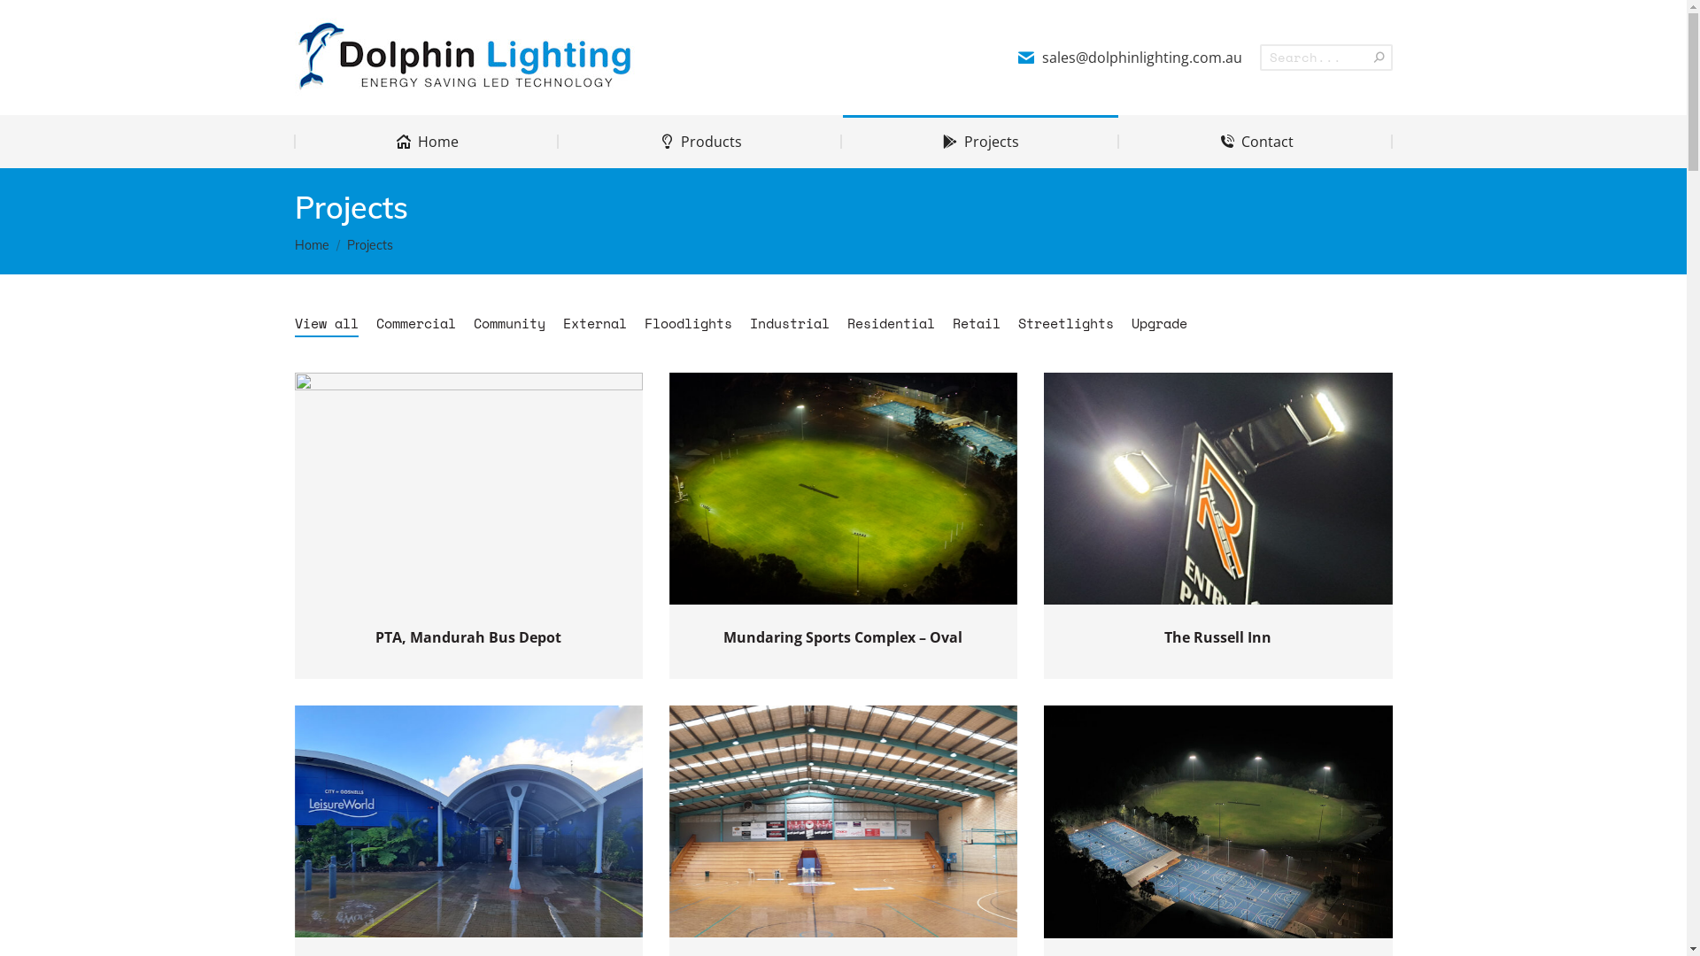  Describe the element at coordinates (1218, 637) in the screenshot. I see `The Russell Inn` at that location.